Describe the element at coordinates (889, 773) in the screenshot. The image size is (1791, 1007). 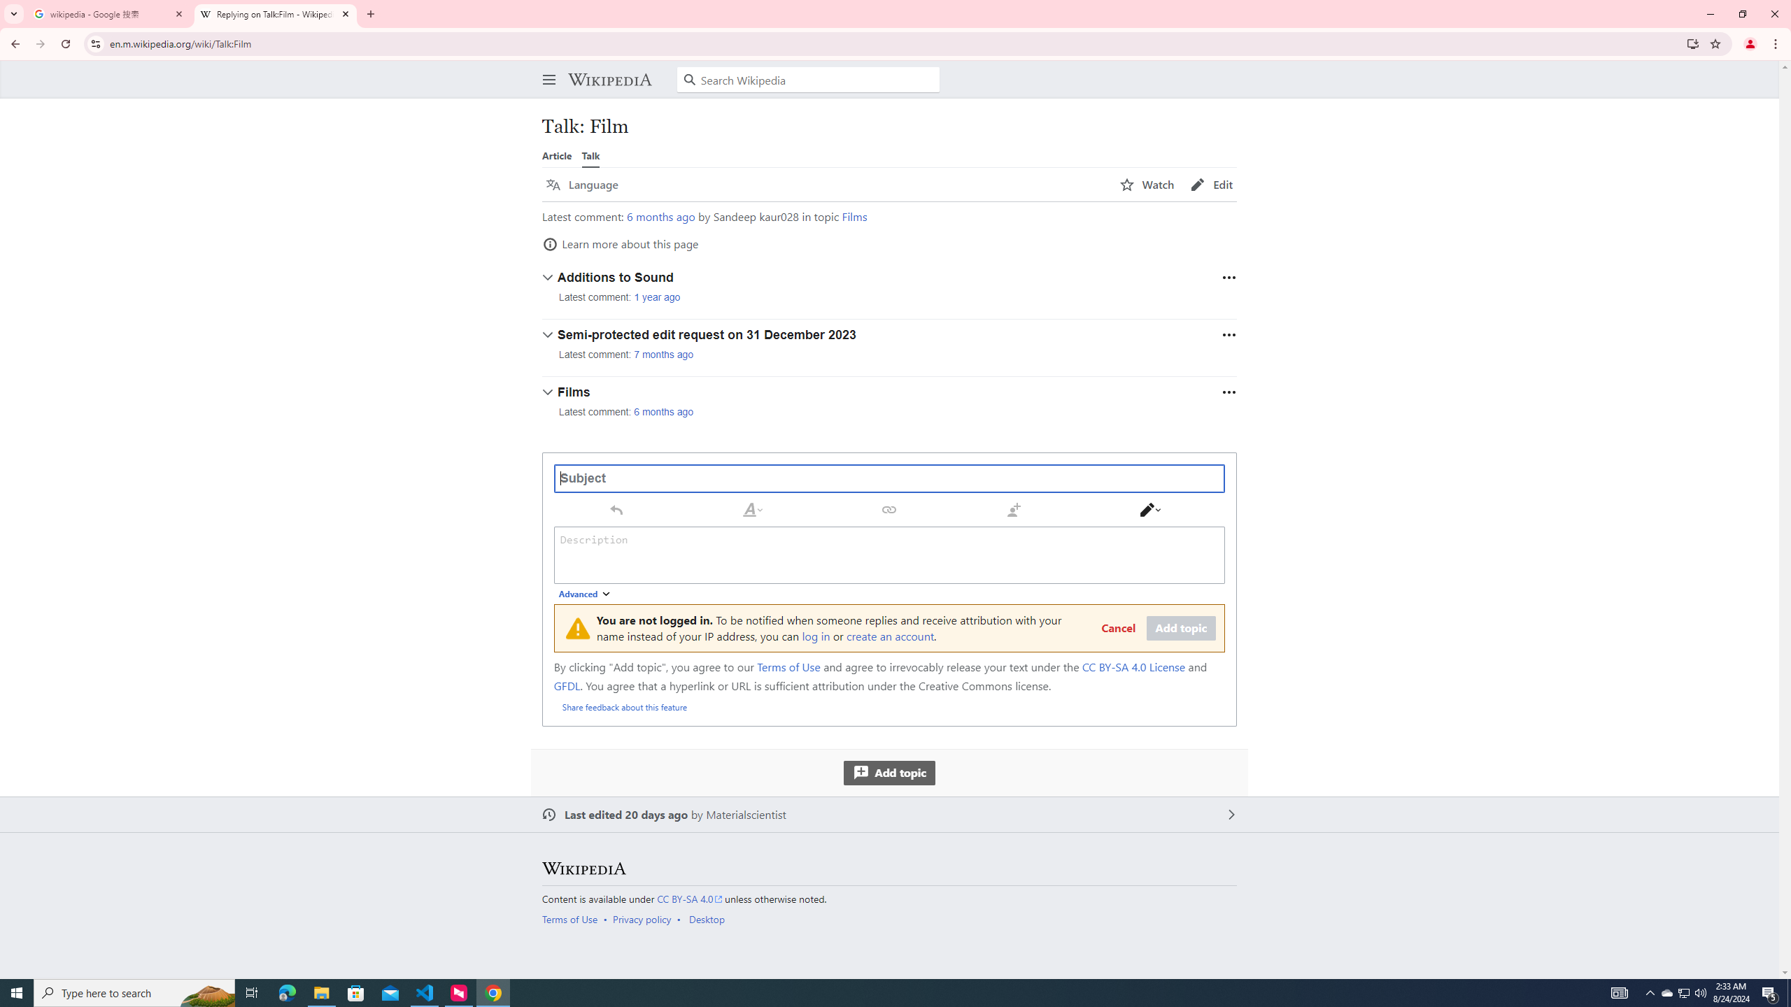
I see `Add topic` at that location.